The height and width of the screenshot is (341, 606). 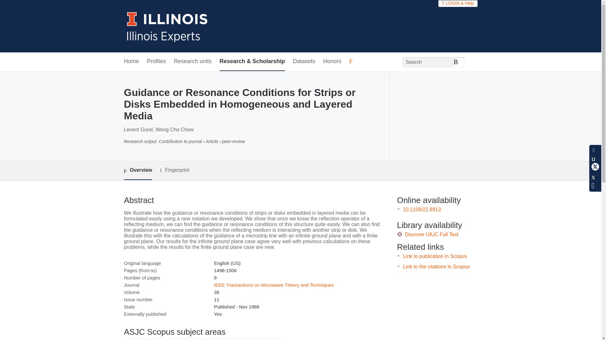 I want to click on Profiles, so click(x=157, y=62).